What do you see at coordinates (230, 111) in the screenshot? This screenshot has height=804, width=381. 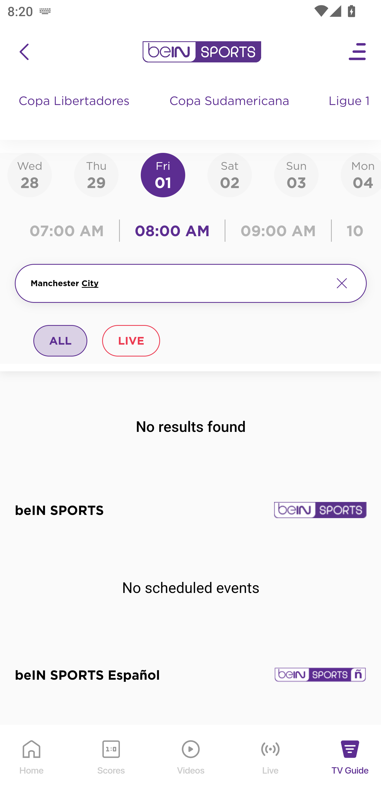 I see `Copa Sudamericana` at bounding box center [230, 111].